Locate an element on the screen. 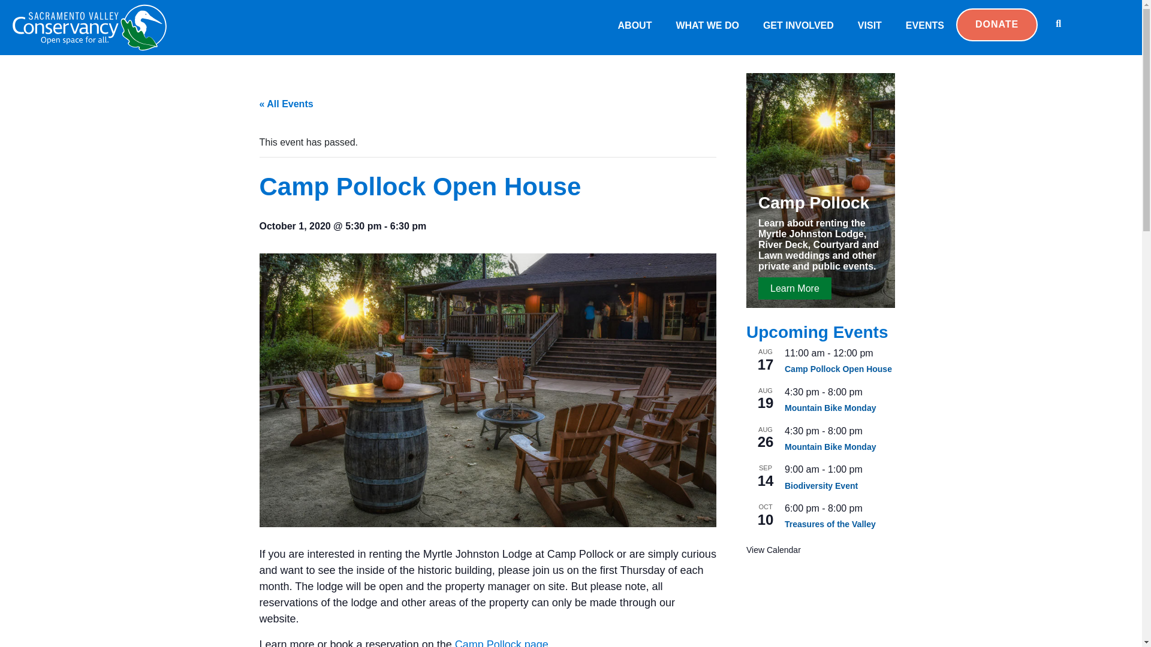 The width and height of the screenshot is (1151, 647). Mountain Bike Monday is located at coordinates (830, 408).